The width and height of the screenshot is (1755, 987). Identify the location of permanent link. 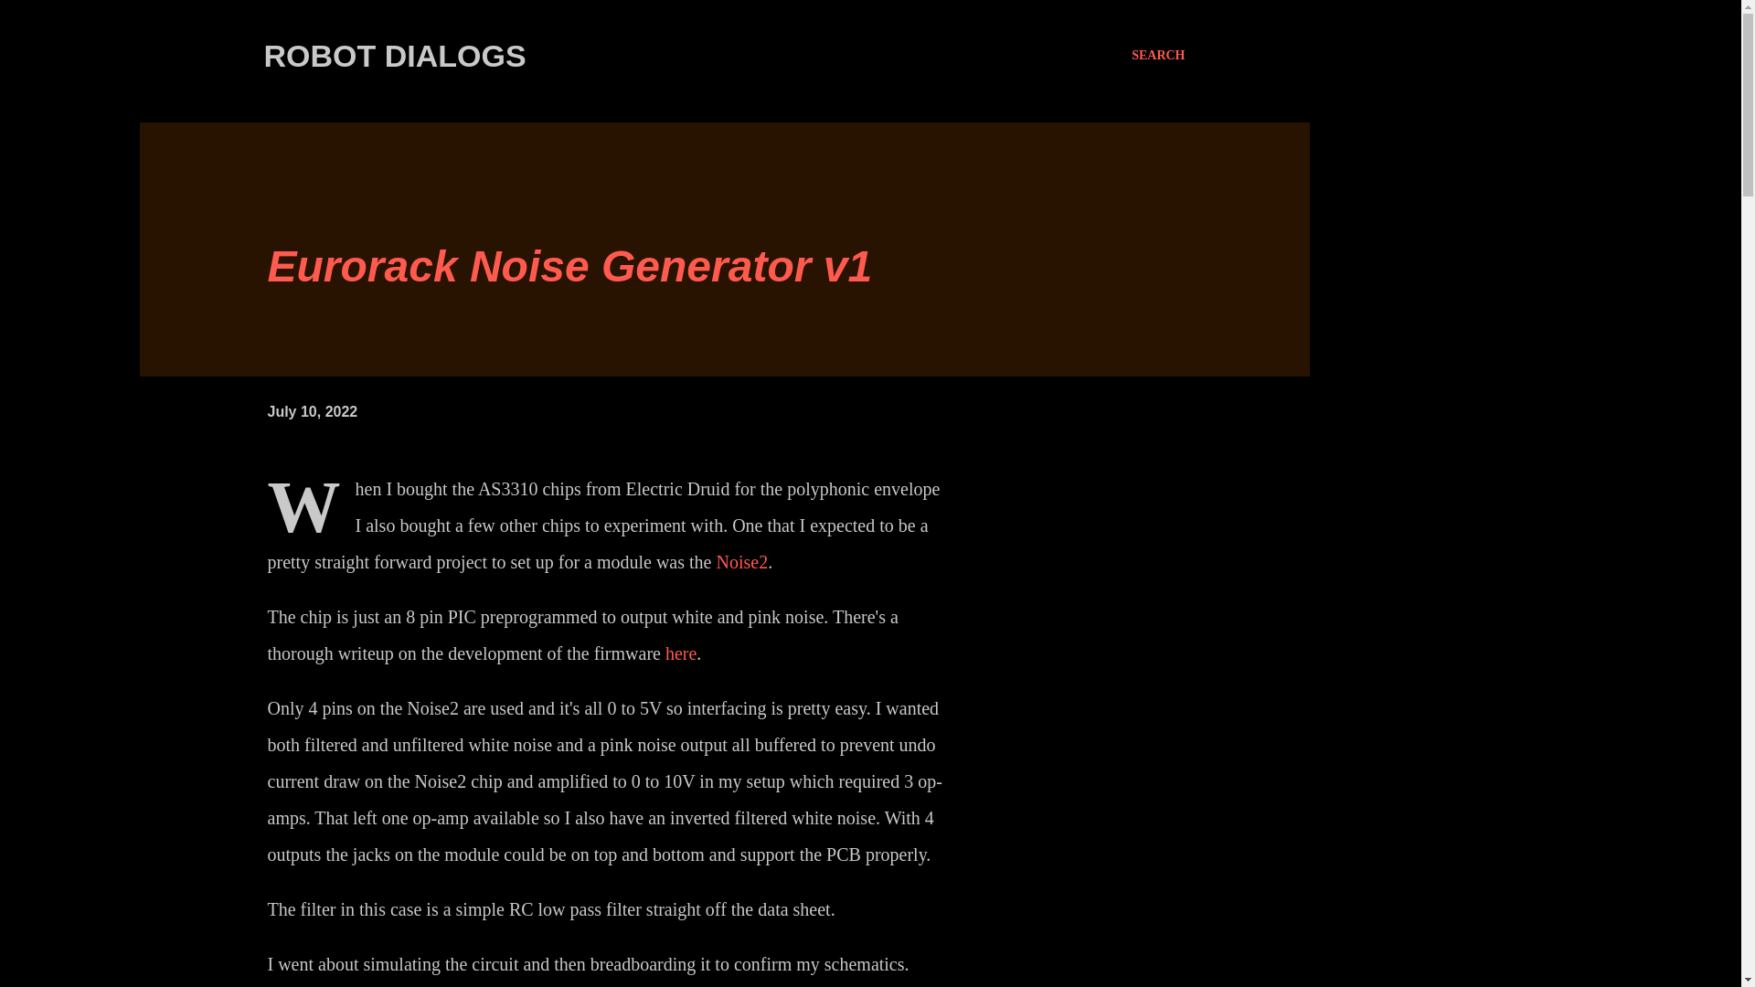
(312, 411).